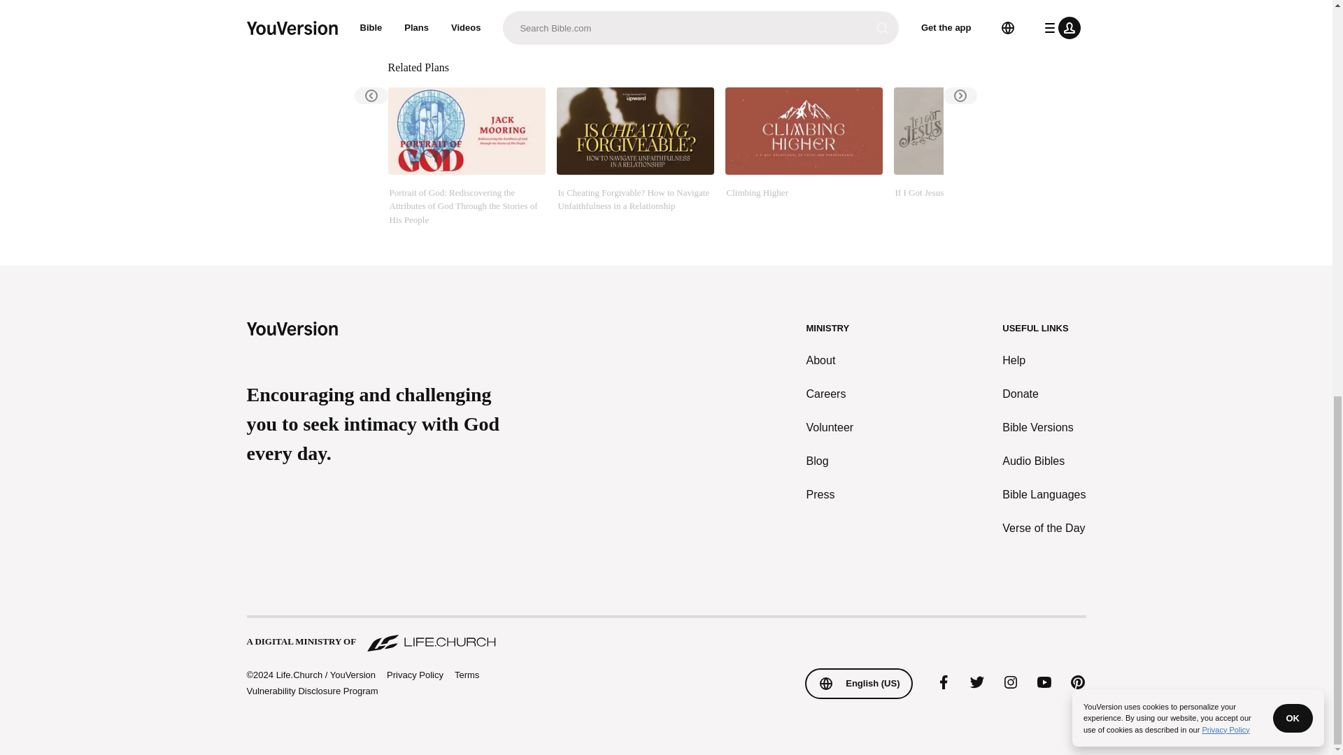  What do you see at coordinates (467, 675) in the screenshot?
I see `Terms` at bounding box center [467, 675].